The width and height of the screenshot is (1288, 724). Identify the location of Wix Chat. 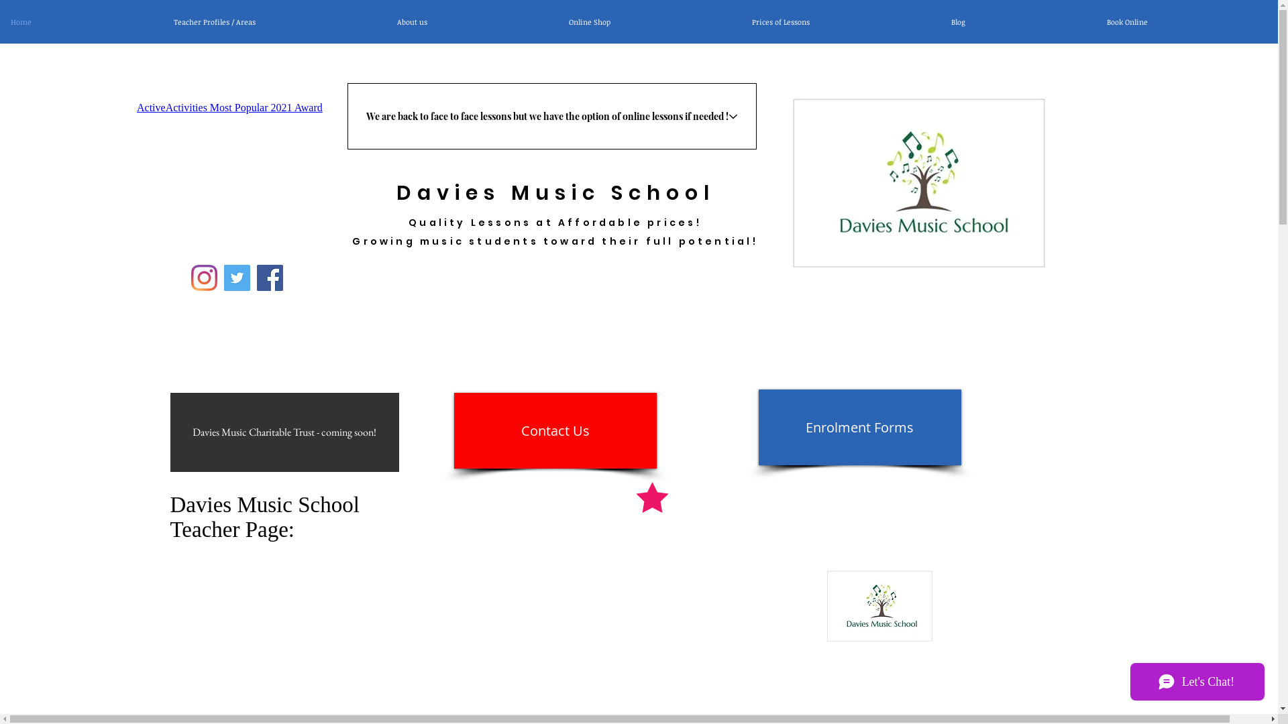
(1201, 685).